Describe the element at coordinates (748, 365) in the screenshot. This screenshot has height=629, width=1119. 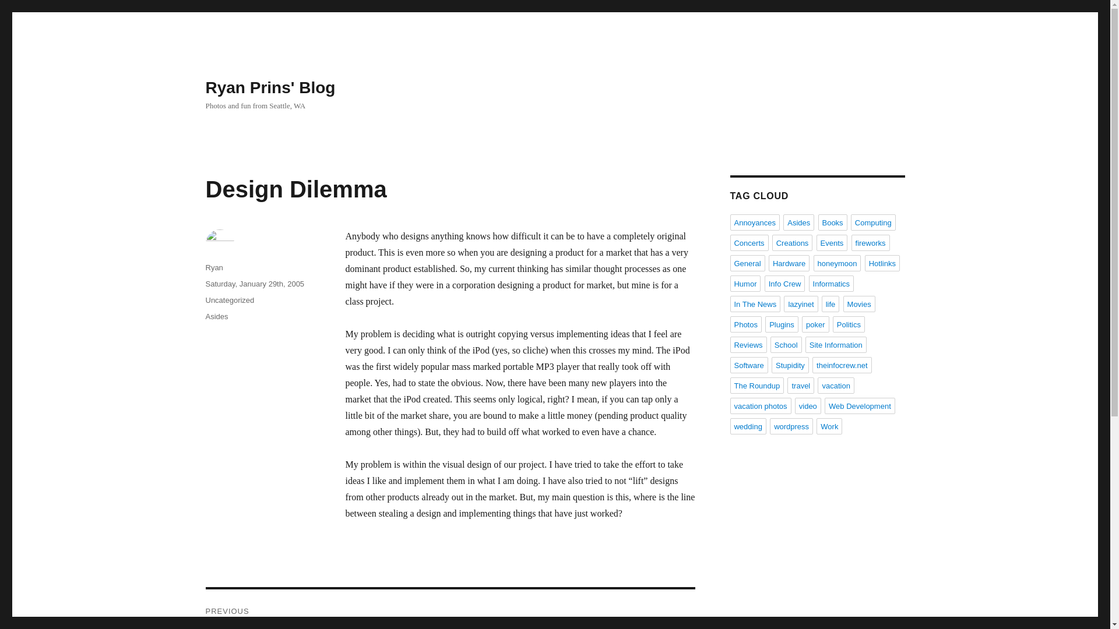
I see `Software` at that location.